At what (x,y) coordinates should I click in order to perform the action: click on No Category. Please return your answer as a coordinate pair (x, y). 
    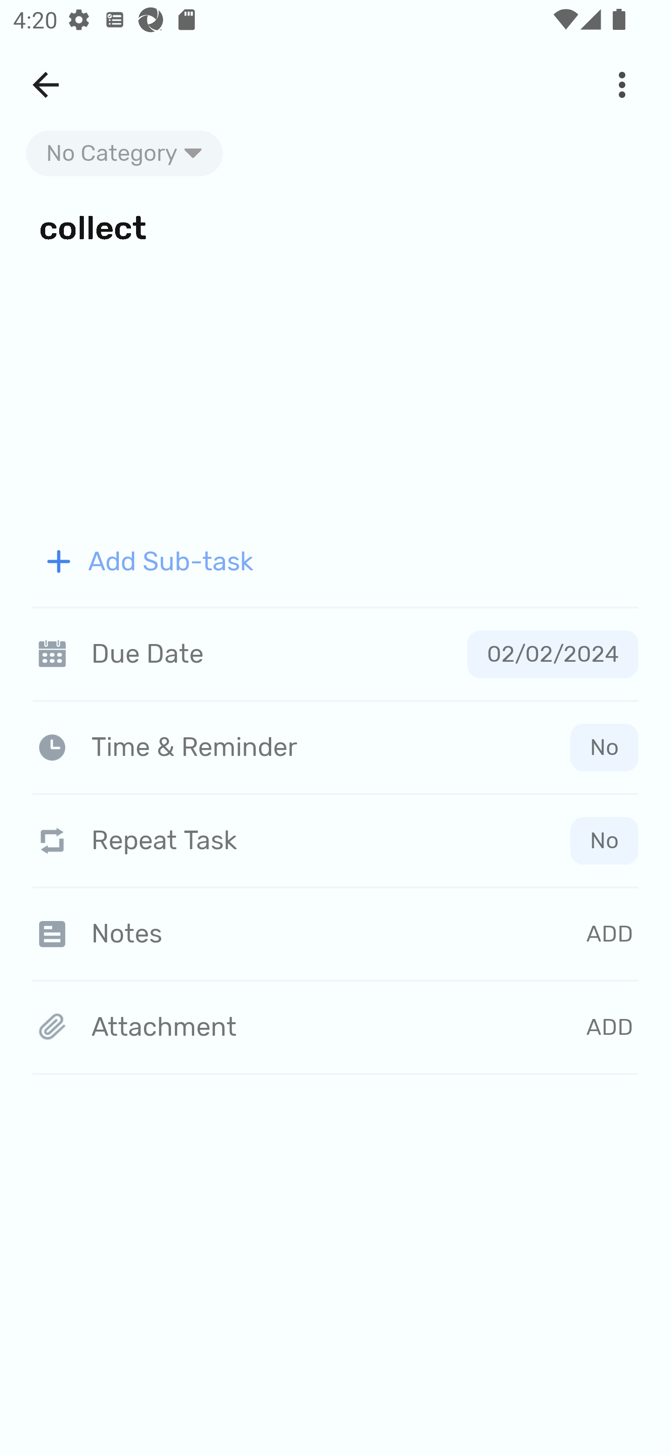
    Looking at the image, I should click on (124, 153).